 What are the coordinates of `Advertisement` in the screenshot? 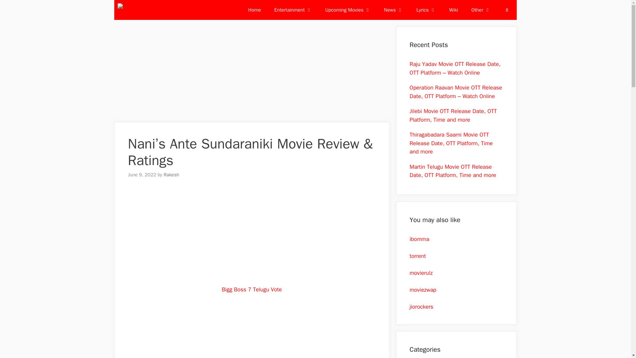 It's located at (252, 330).